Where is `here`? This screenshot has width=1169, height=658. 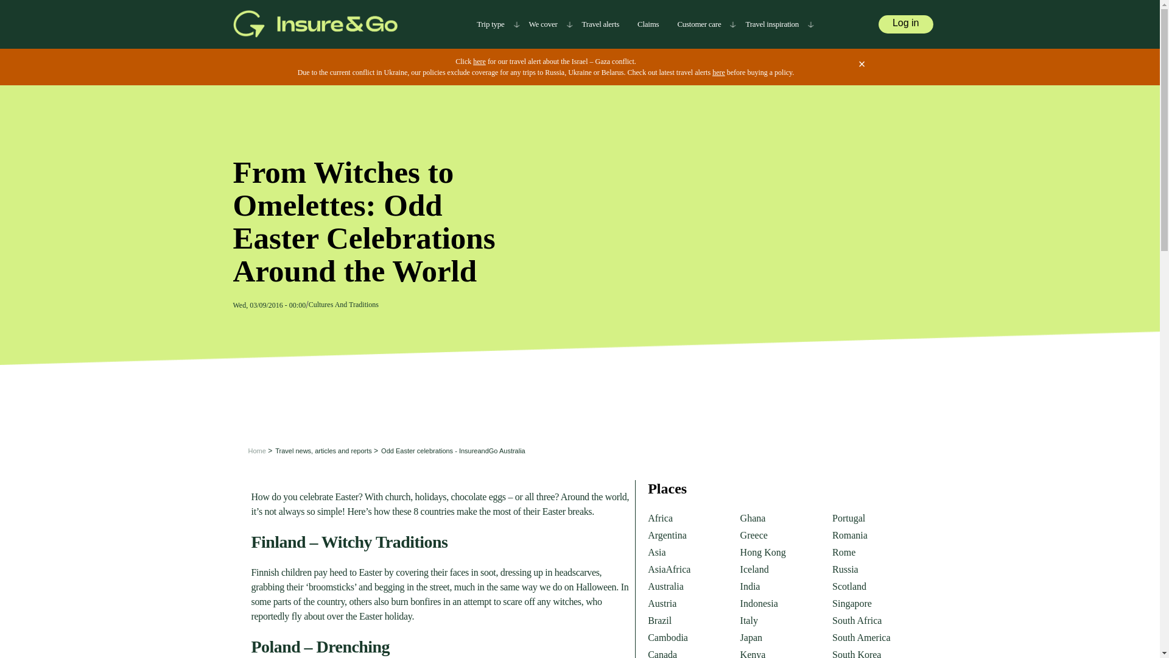 here is located at coordinates (718, 73).